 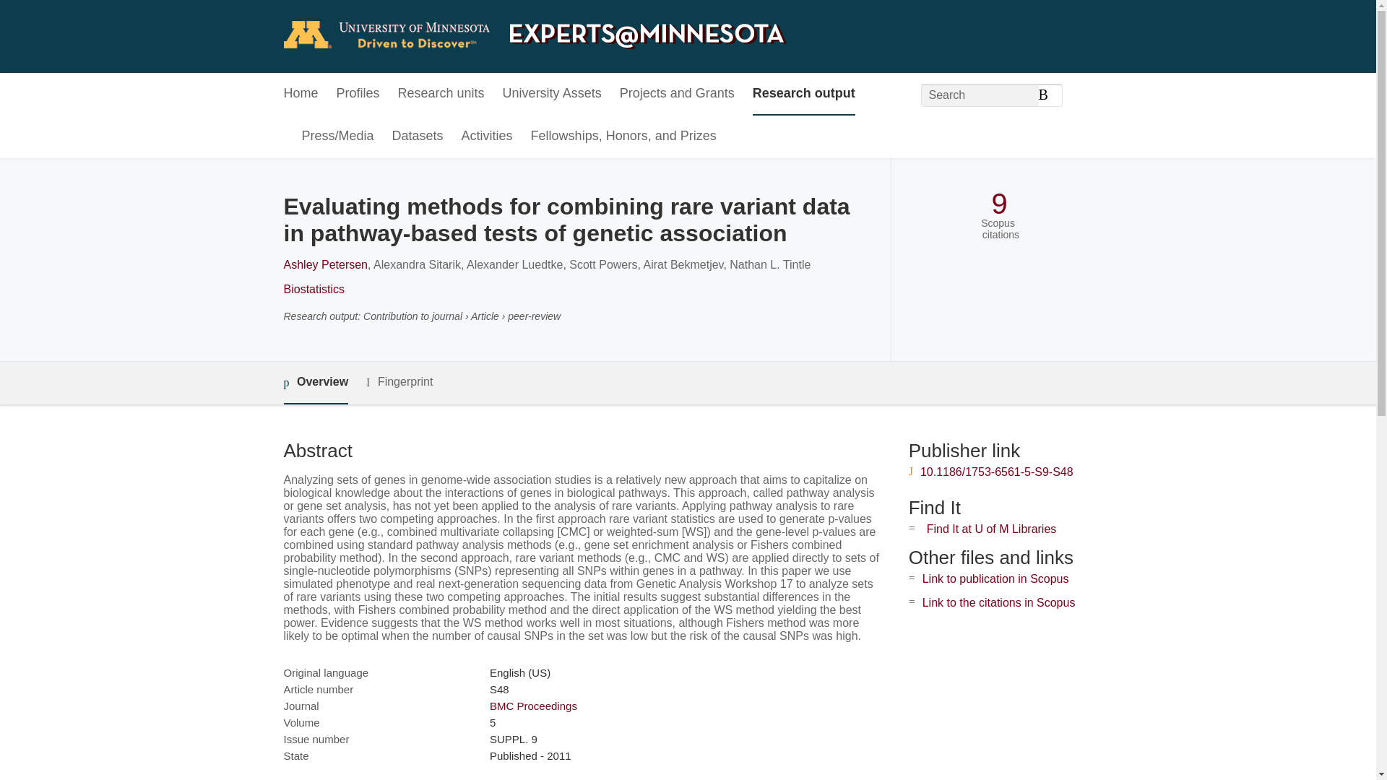 I want to click on Projects and Grants, so click(x=678, y=94).